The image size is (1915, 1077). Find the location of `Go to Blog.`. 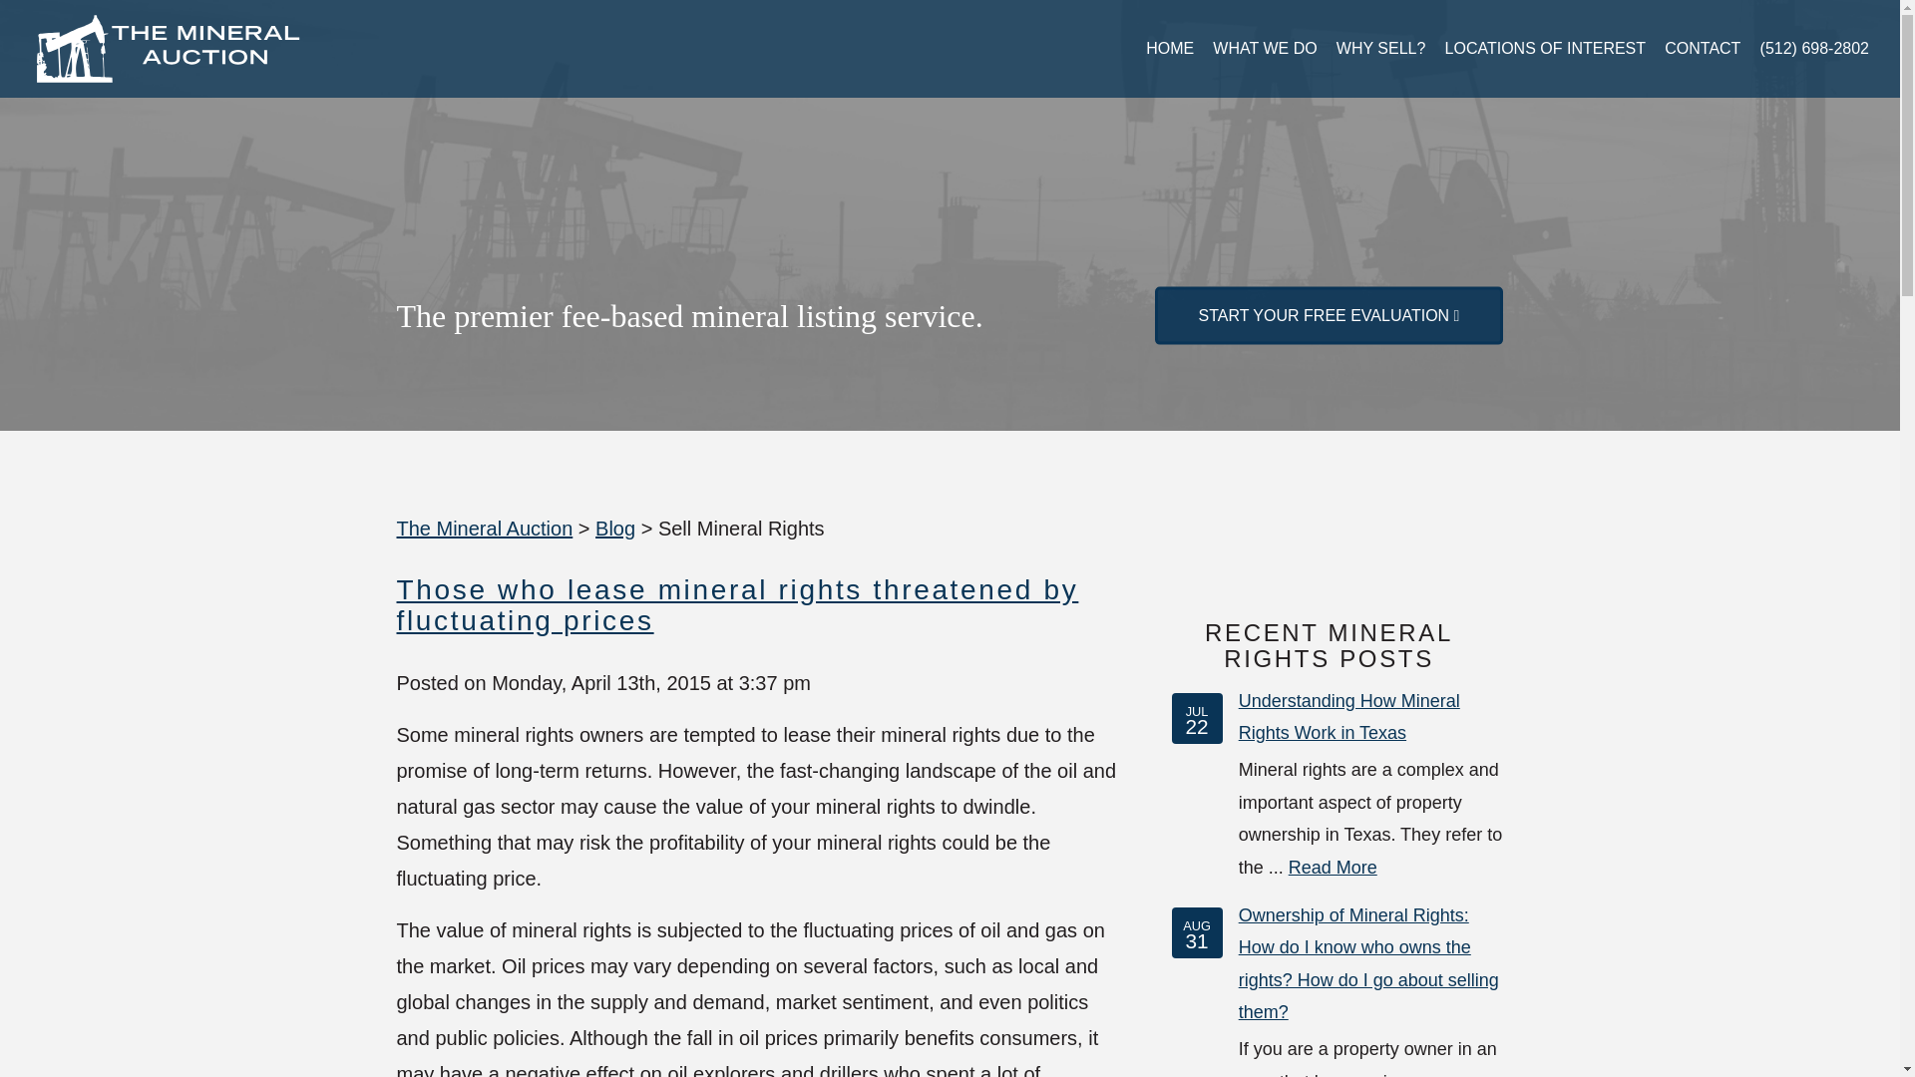

Go to Blog. is located at coordinates (615, 529).